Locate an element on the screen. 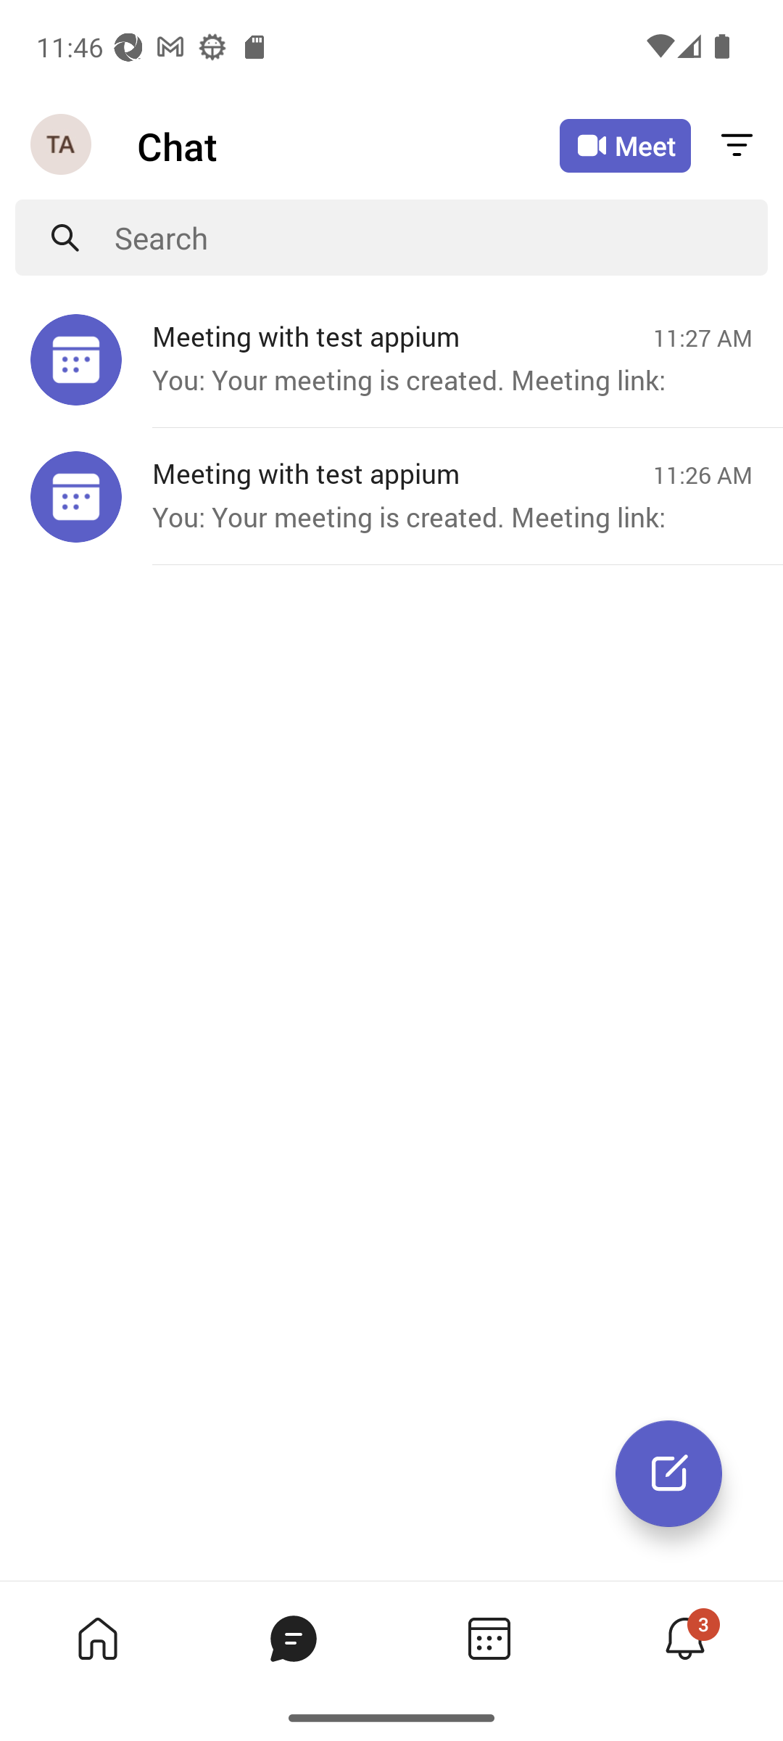 The height and width of the screenshot is (1741, 783). Activity tab,4 of 4, not selected, 3 new 3 is located at coordinates (684, 1638).